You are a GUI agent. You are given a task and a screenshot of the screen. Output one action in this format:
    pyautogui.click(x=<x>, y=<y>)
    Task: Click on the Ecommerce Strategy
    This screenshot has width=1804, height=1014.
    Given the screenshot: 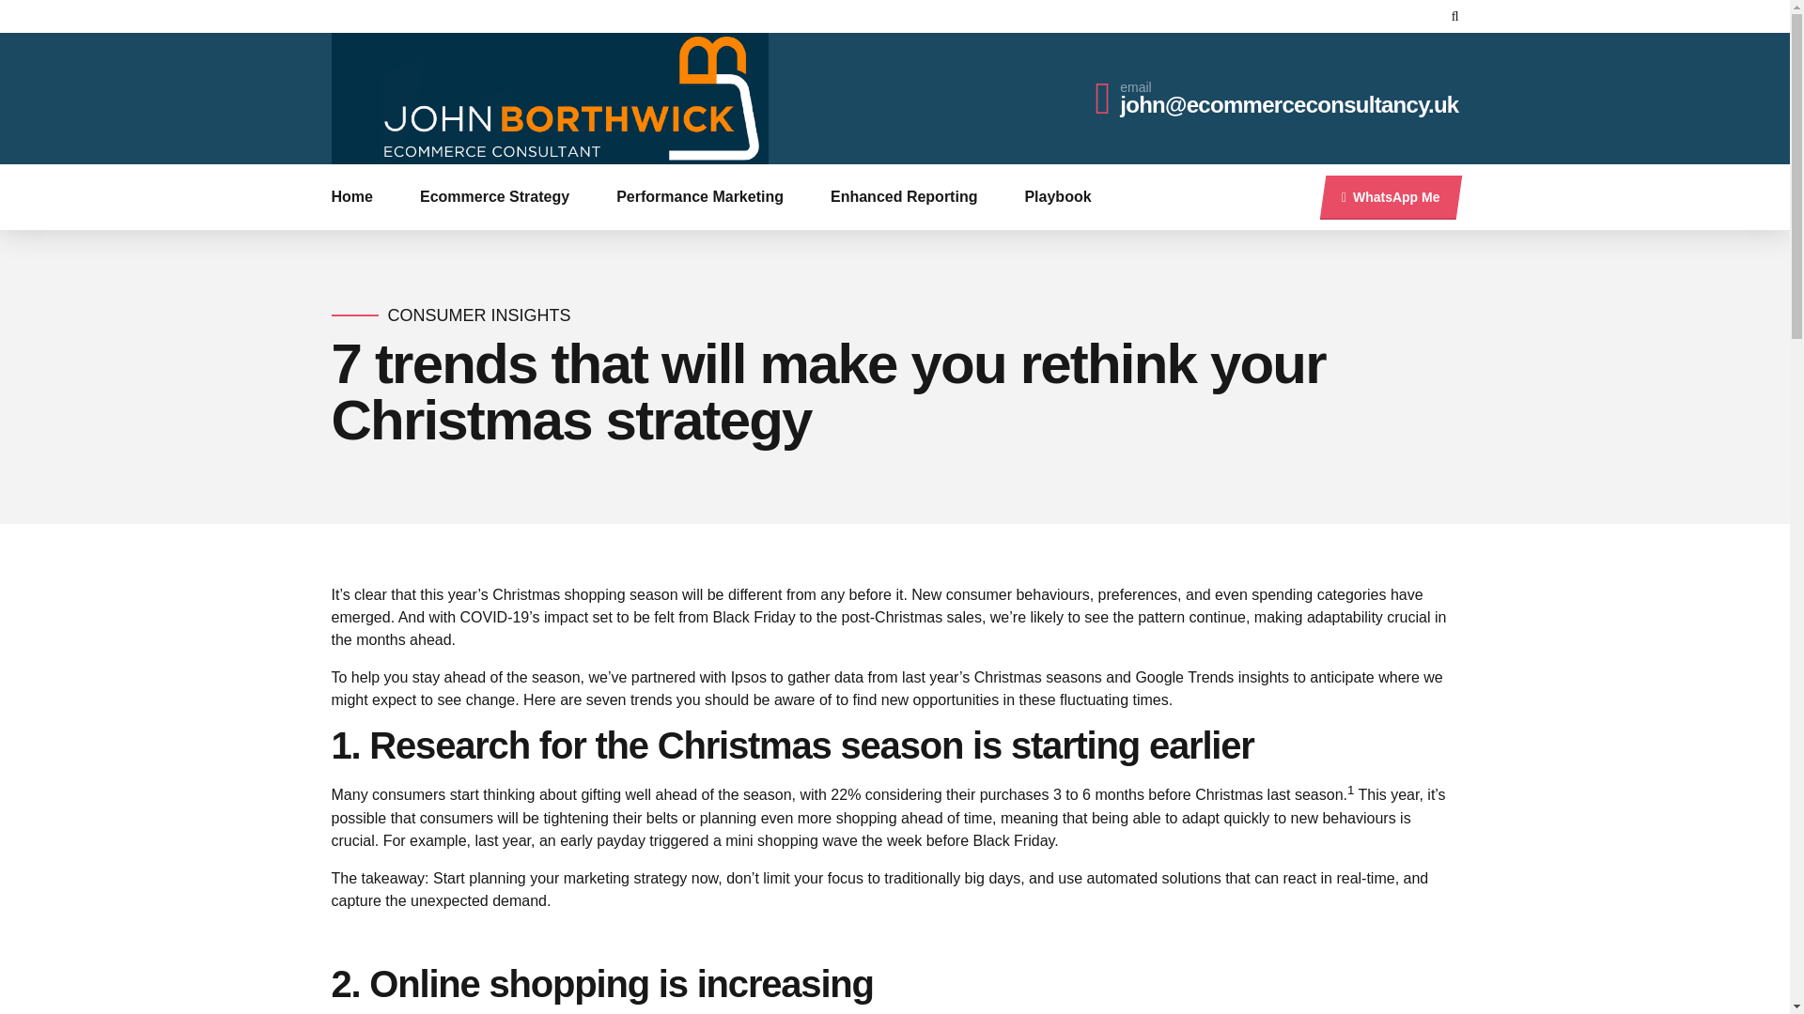 What is the action you would take?
    pyautogui.click(x=494, y=197)
    